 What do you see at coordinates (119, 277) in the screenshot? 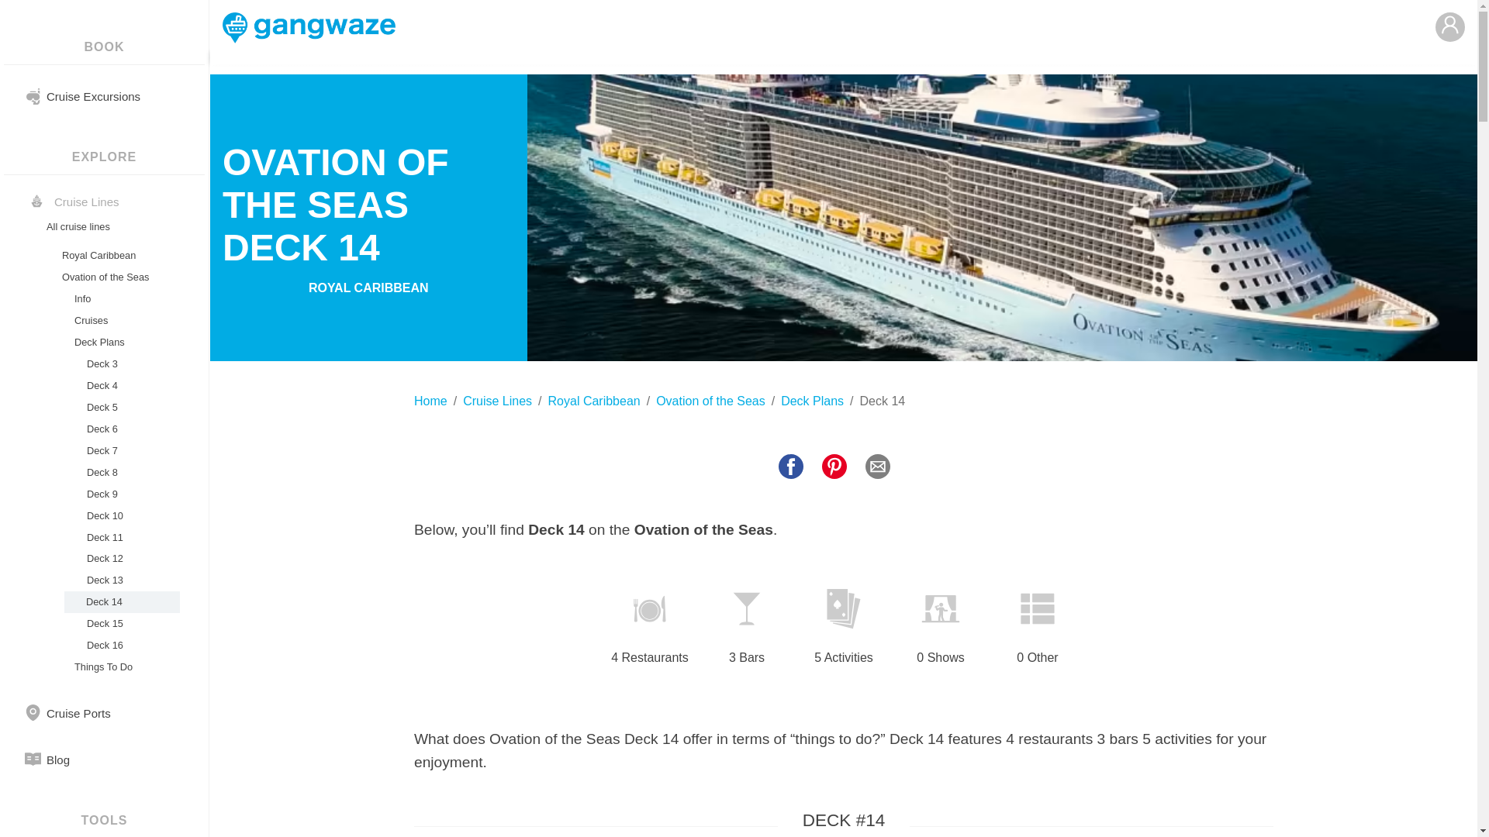
I see `Ovation of the Seas` at bounding box center [119, 277].